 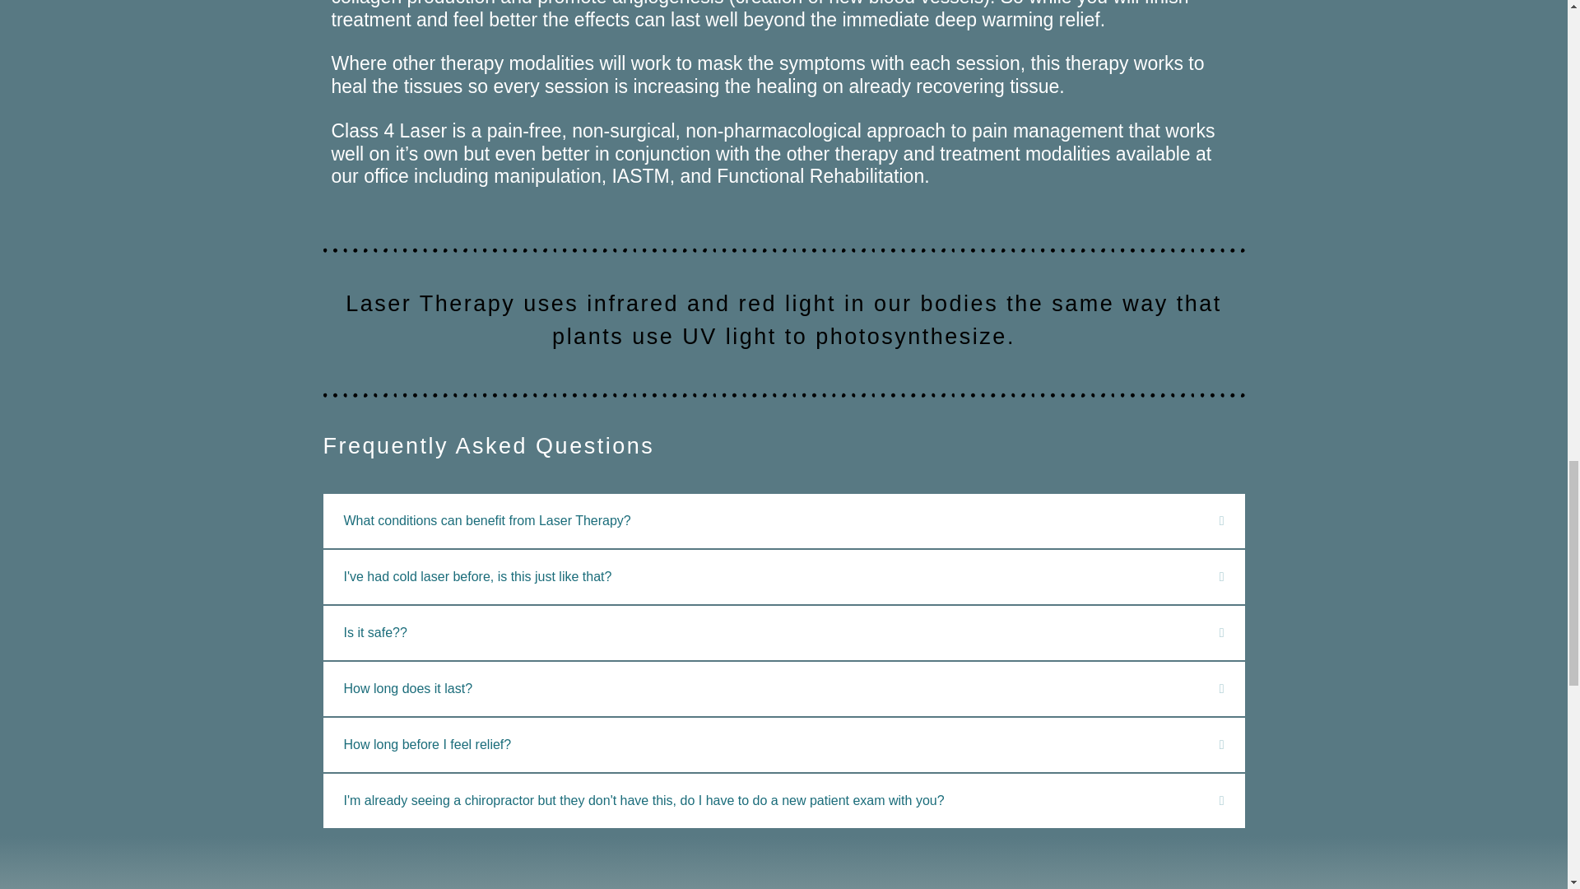 What do you see at coordinates (428, 744) in the screenshot?
I see `How long before I feel relief?` at bounding box center [428, 744].